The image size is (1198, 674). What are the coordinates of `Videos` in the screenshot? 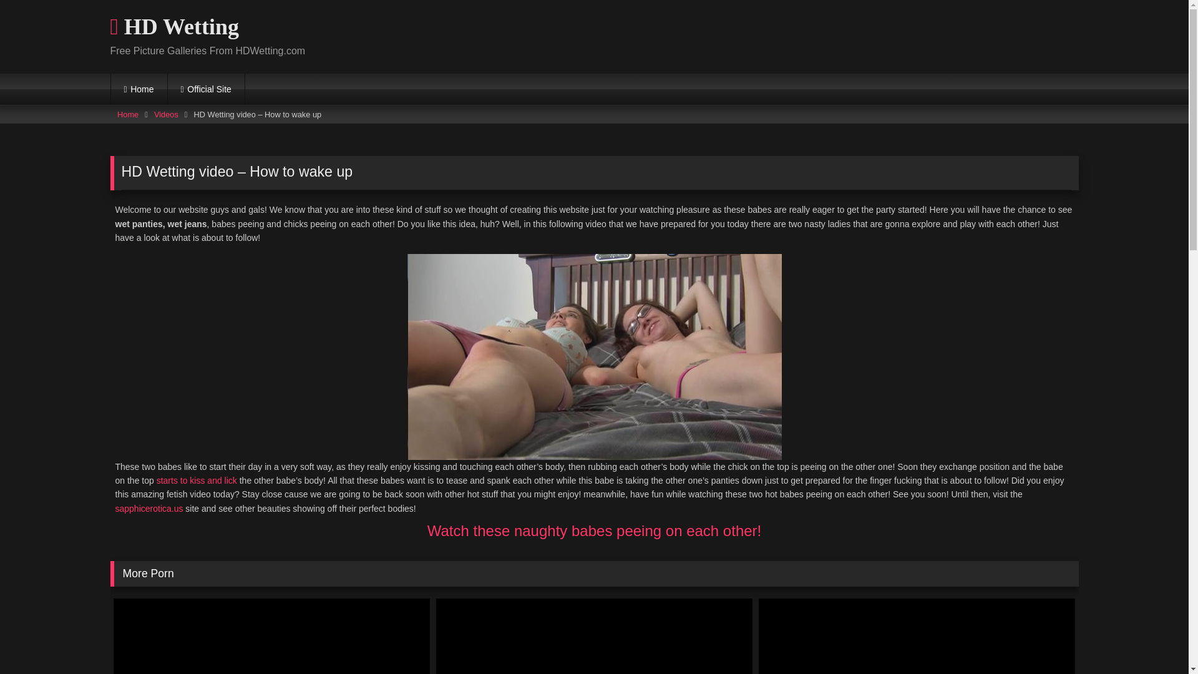 It's located at (166, 114).